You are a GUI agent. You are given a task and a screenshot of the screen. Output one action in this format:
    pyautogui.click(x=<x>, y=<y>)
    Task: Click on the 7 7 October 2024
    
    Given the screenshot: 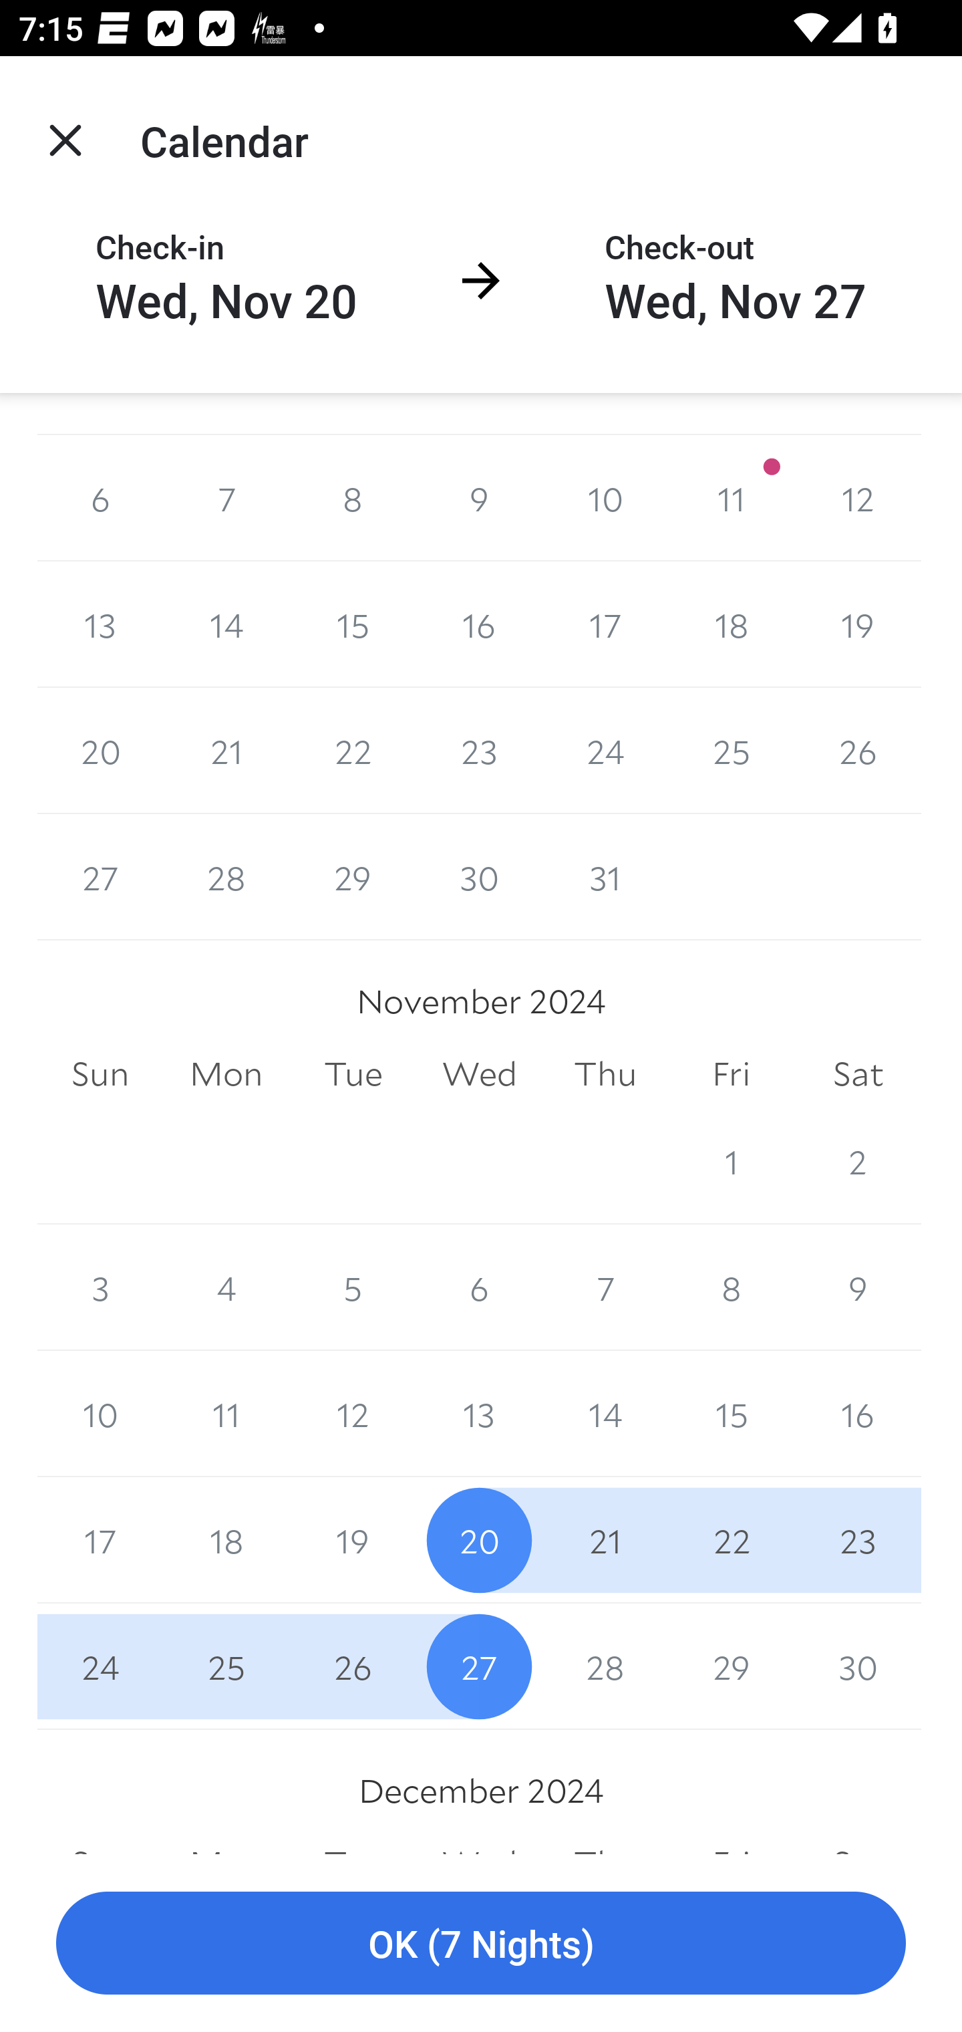 What is the action you would take?
    pyautogui.click(x=226, y=497)
    